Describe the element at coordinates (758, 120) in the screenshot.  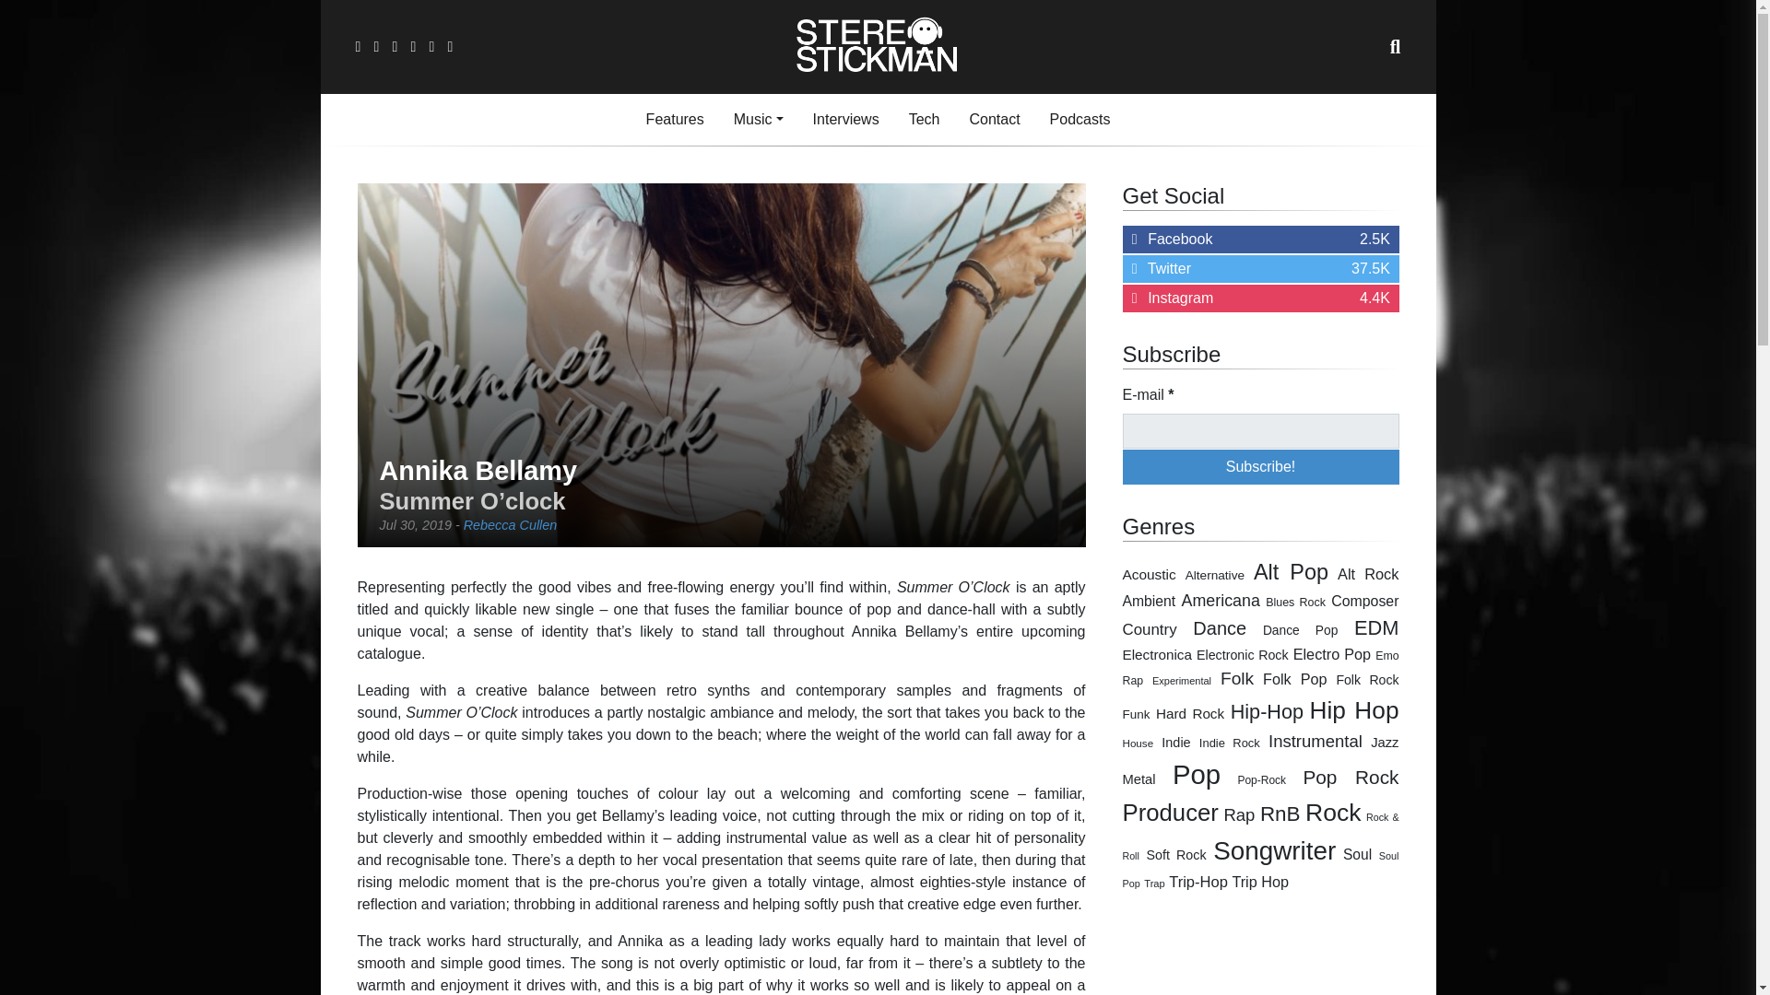
I see `Music` at that location.